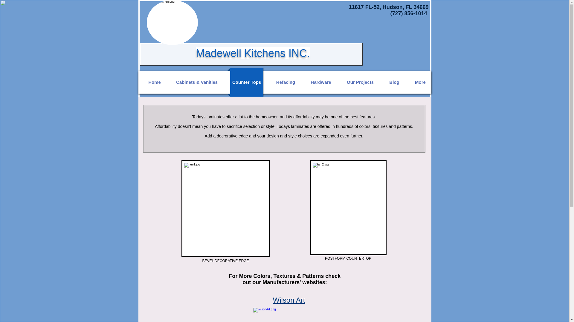  What do you see at coordinates (320, 82) in the screenshot?
I see `Hardware` at bounding box center [320, 82].